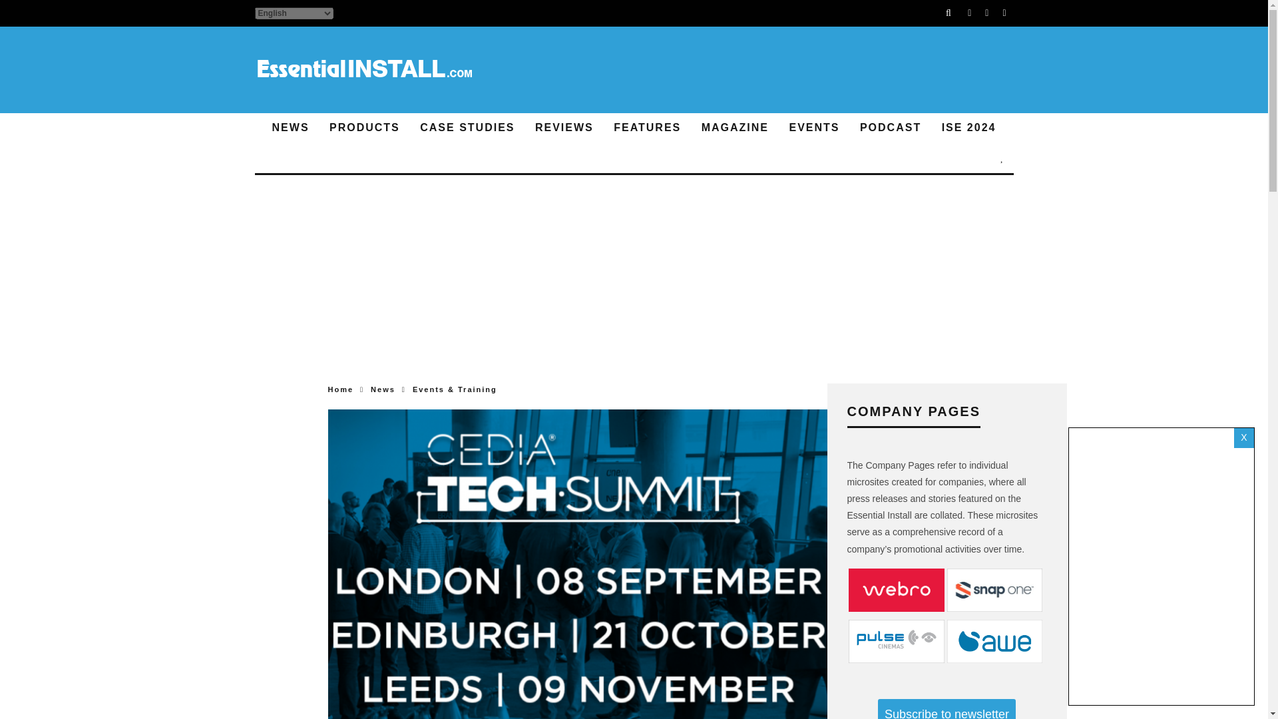 This screenshot has width=1278, height=719. I want to click on PRODUCTS, so click(365, 128).